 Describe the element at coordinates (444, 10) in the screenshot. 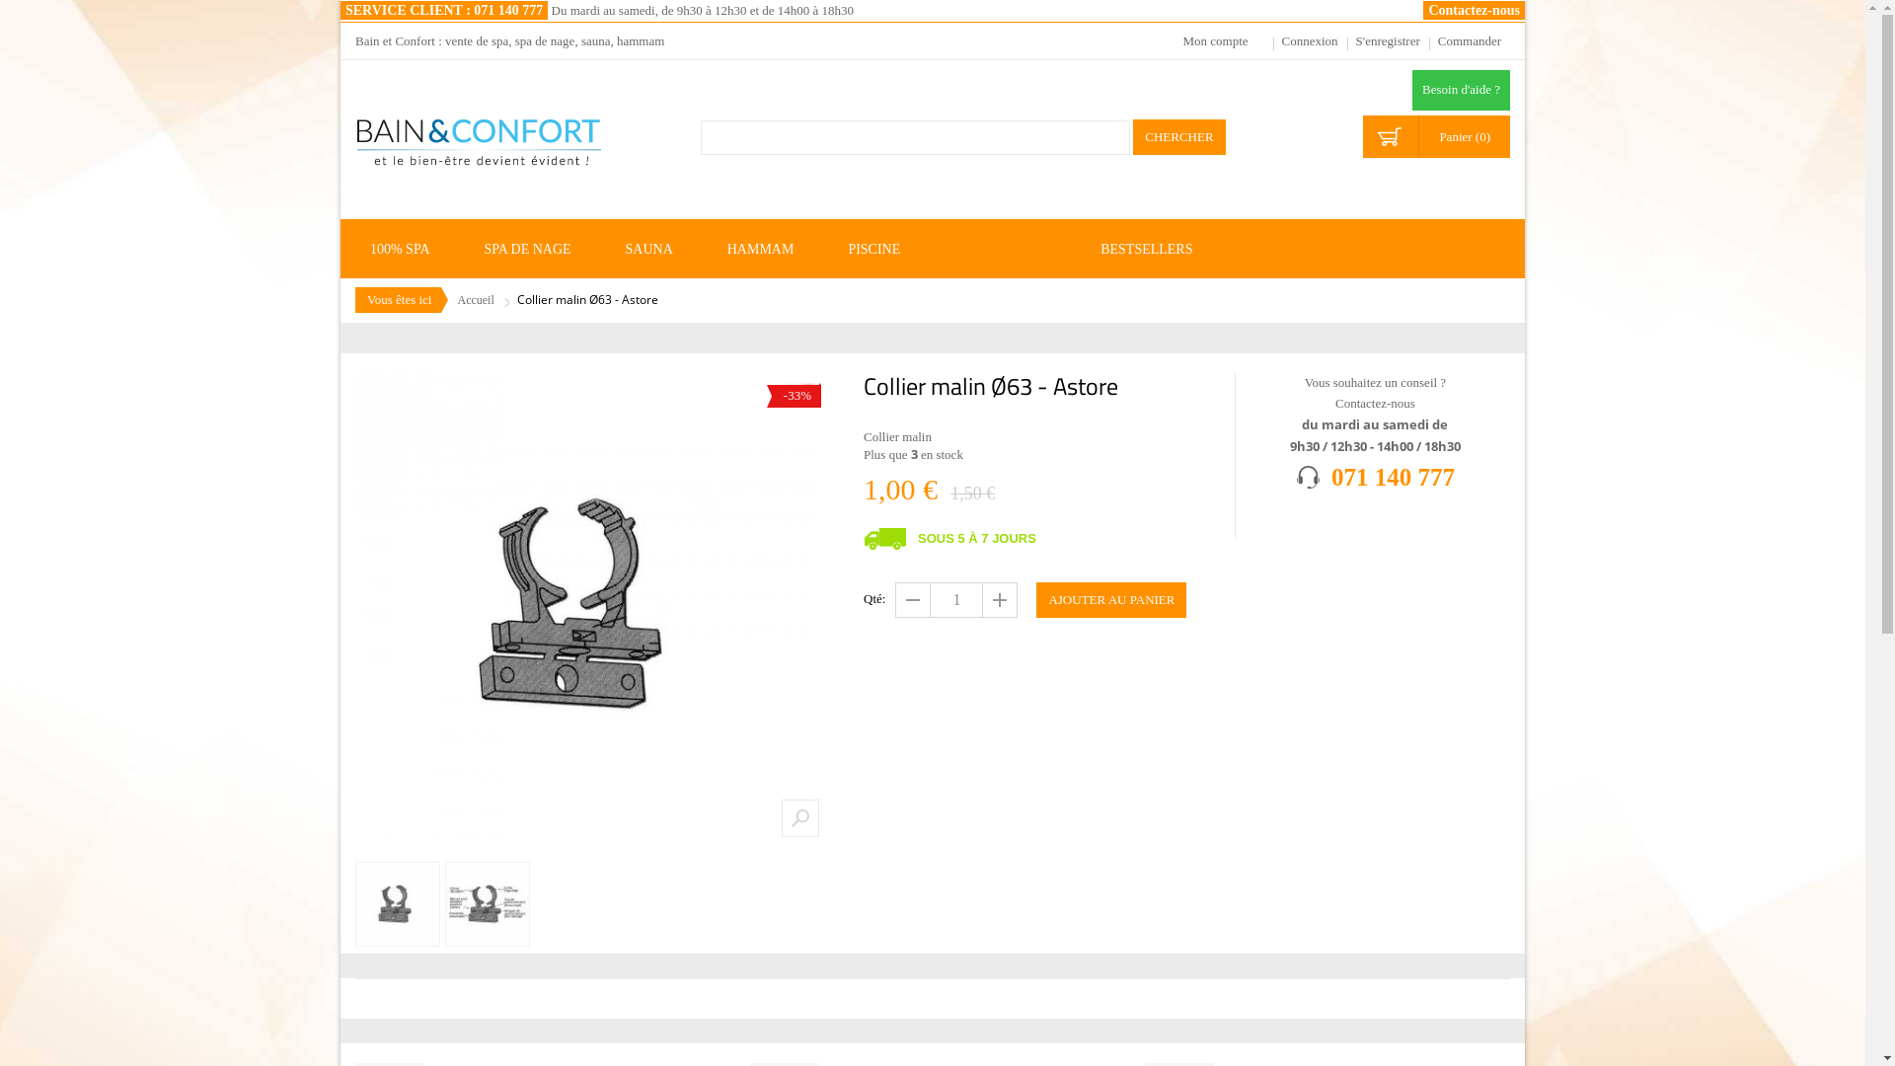

I see `SERVICE CLIENT : 071 140 777` at that location.